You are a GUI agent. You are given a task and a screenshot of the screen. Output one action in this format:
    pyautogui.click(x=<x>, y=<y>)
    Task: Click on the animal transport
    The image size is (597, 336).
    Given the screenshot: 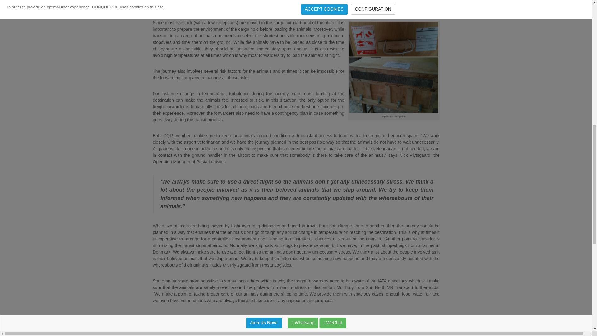 What is the action you would take?
    pyautogui.click(x=218, y=332)
    